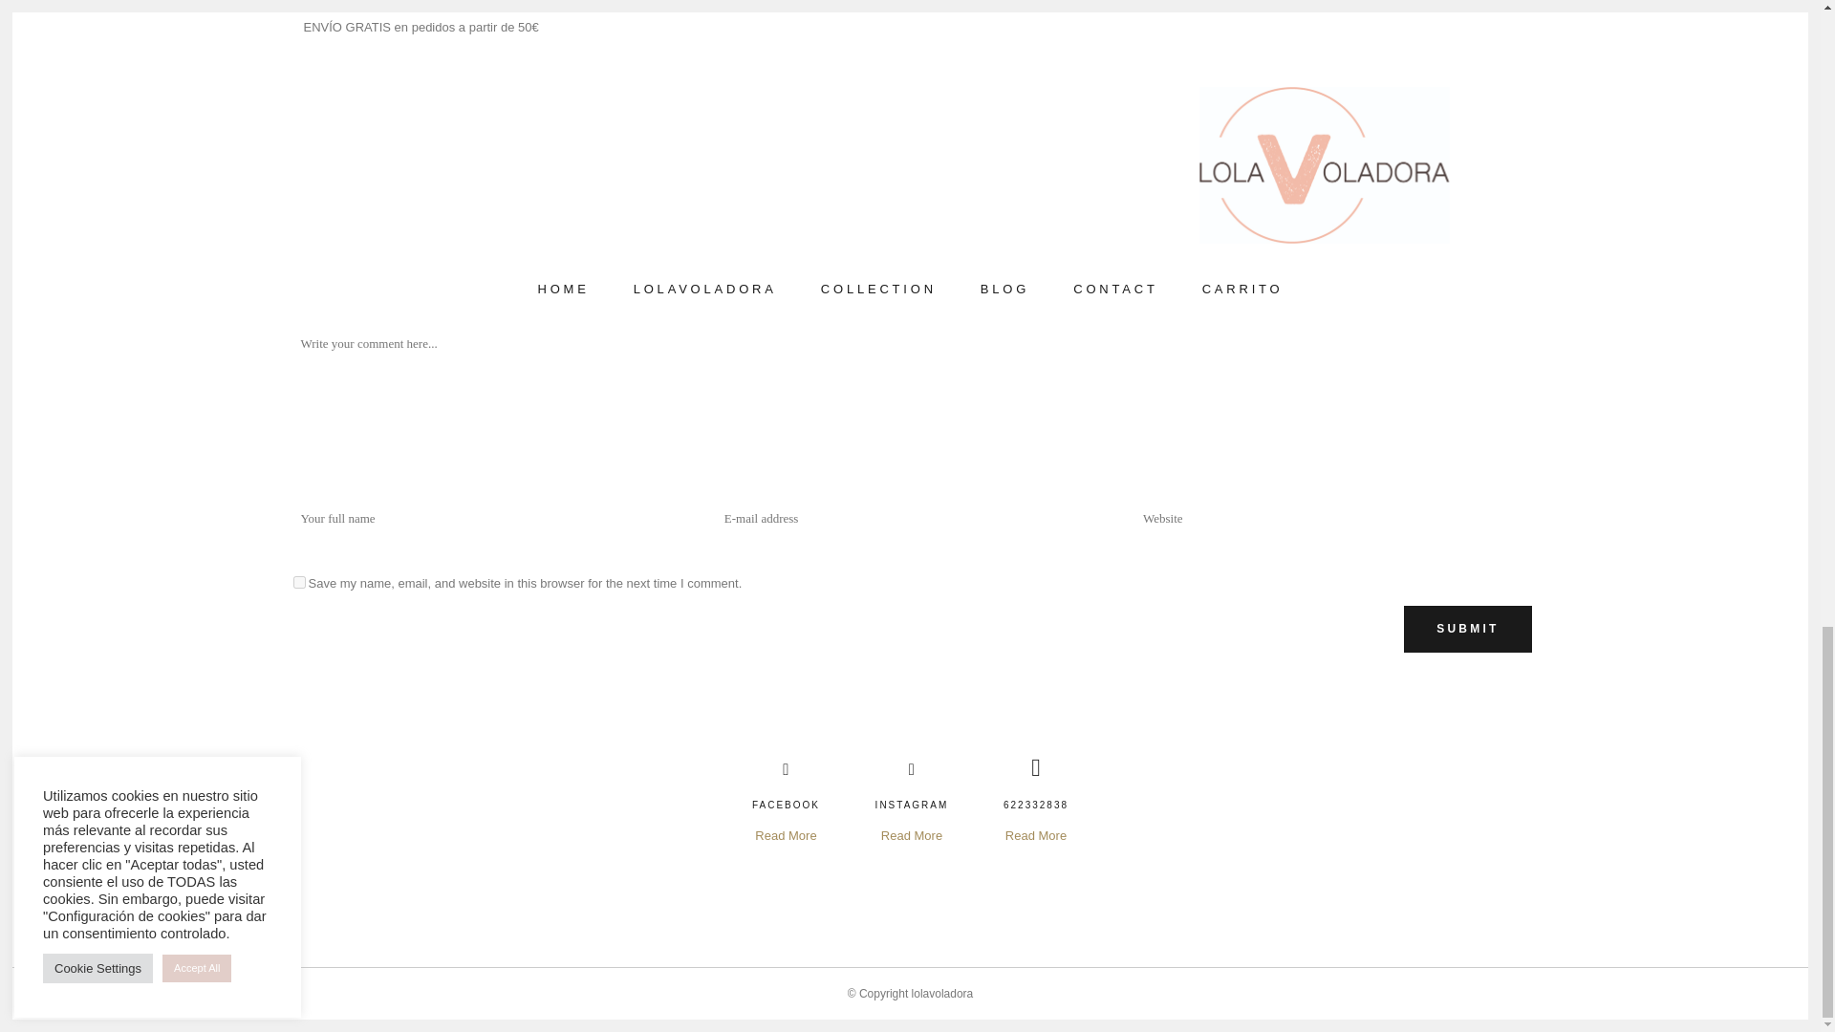  I want to click on Read More, so click(1036, 835).